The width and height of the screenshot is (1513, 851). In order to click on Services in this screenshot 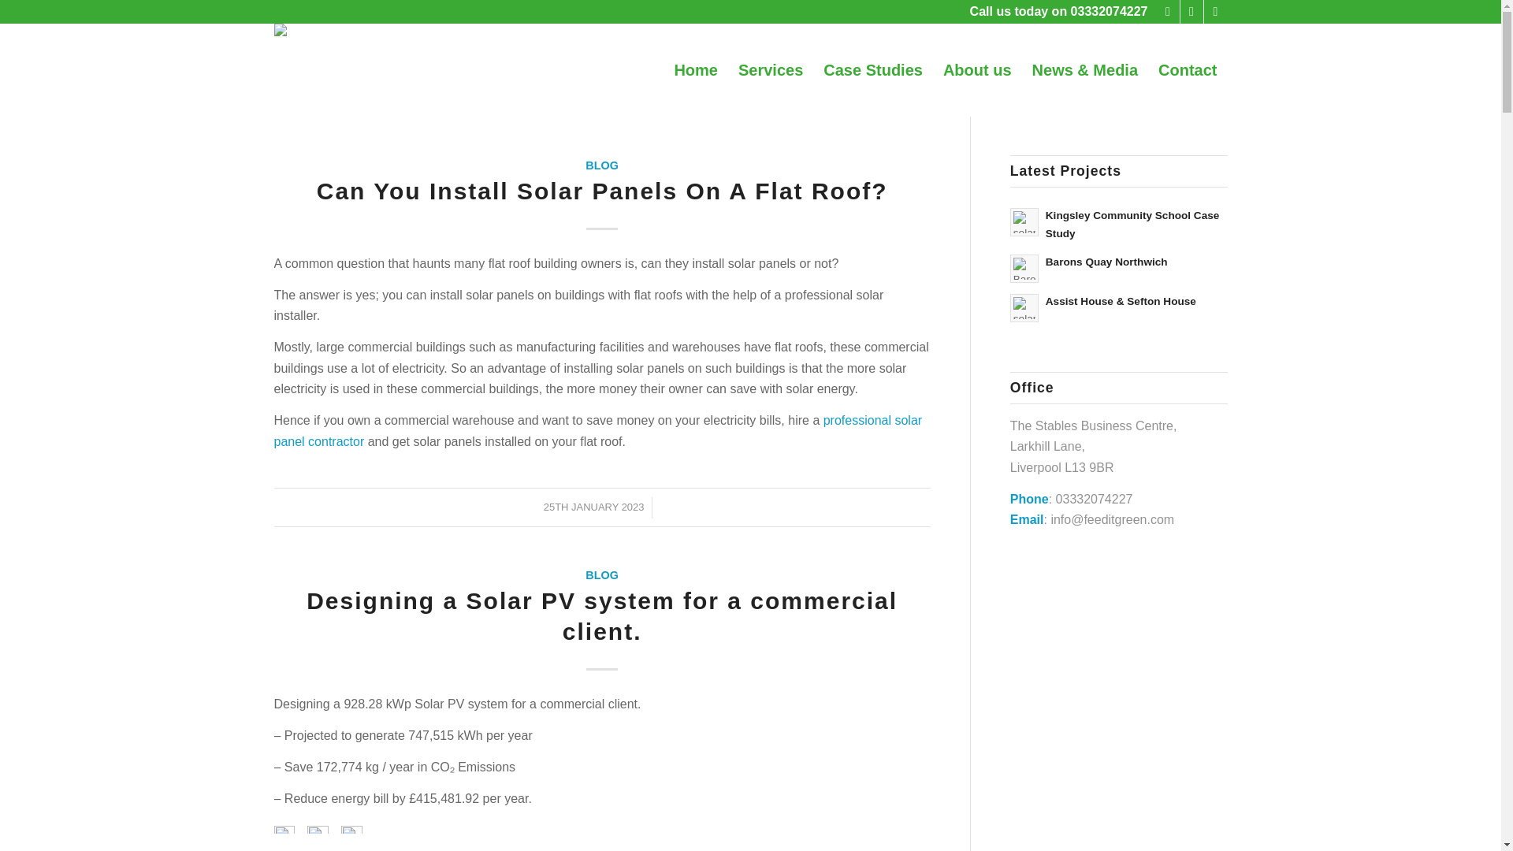, I will do `click(771, 69)`.